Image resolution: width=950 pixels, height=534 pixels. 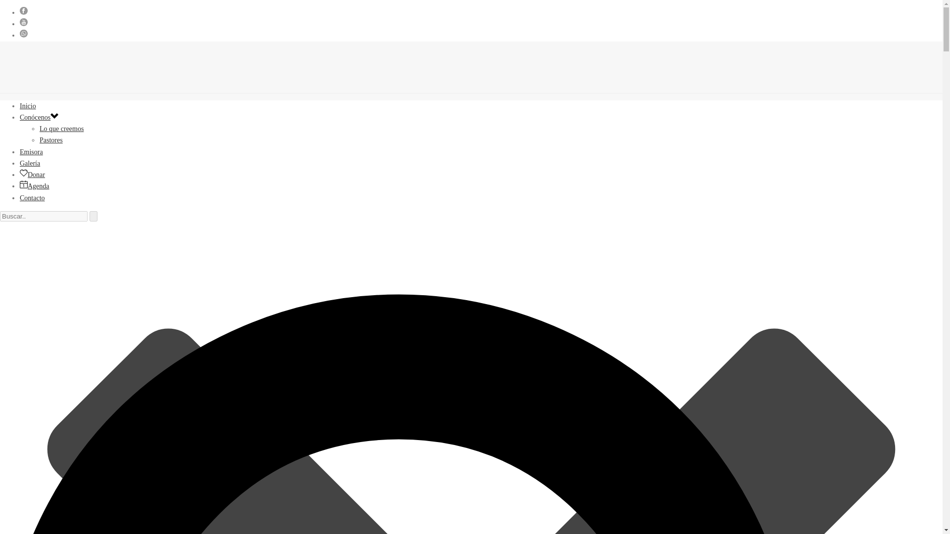 I want to click on Agenda, so click(x=35, y=186).